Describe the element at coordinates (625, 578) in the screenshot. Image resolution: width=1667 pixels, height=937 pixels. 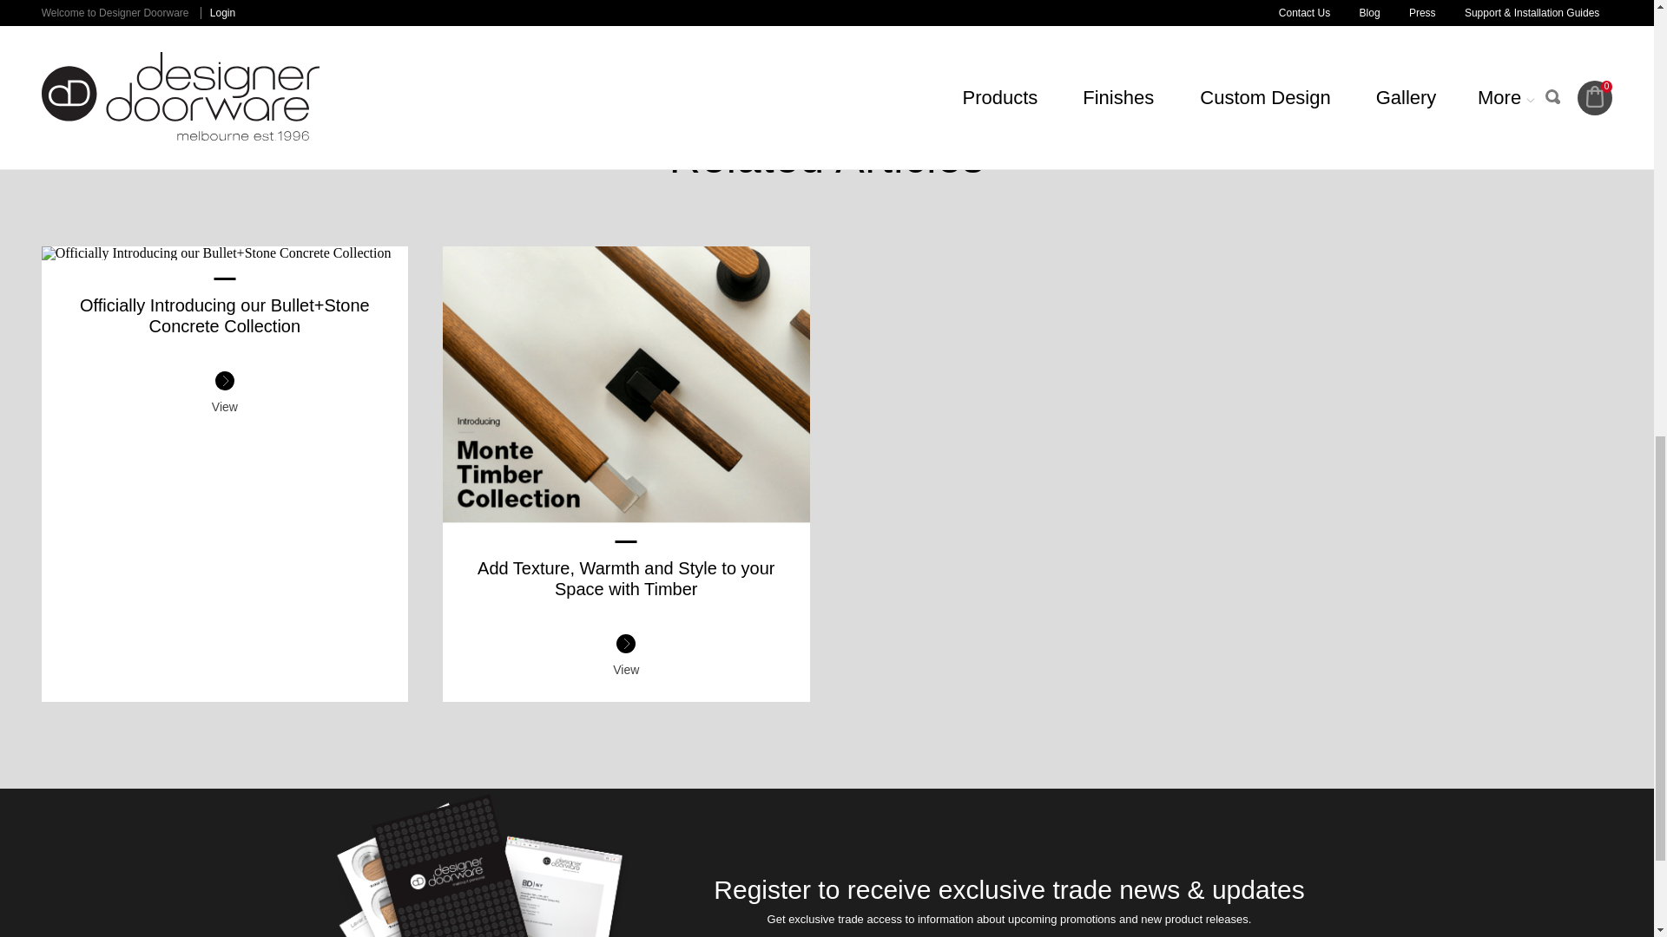
I see `Add Texture, Warmth and Style to your Space with Timber` at that location.